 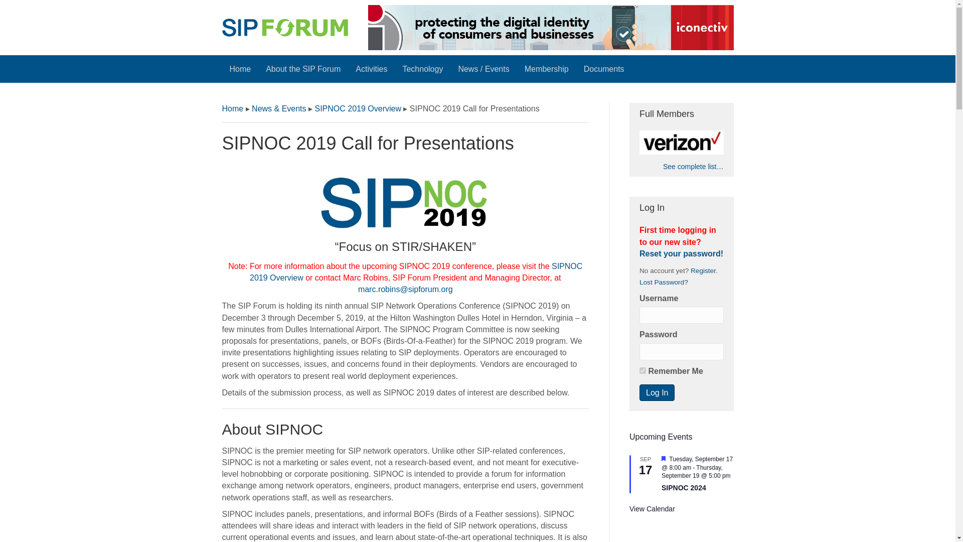 I want to click on Log In, so click(x=657, y=392).